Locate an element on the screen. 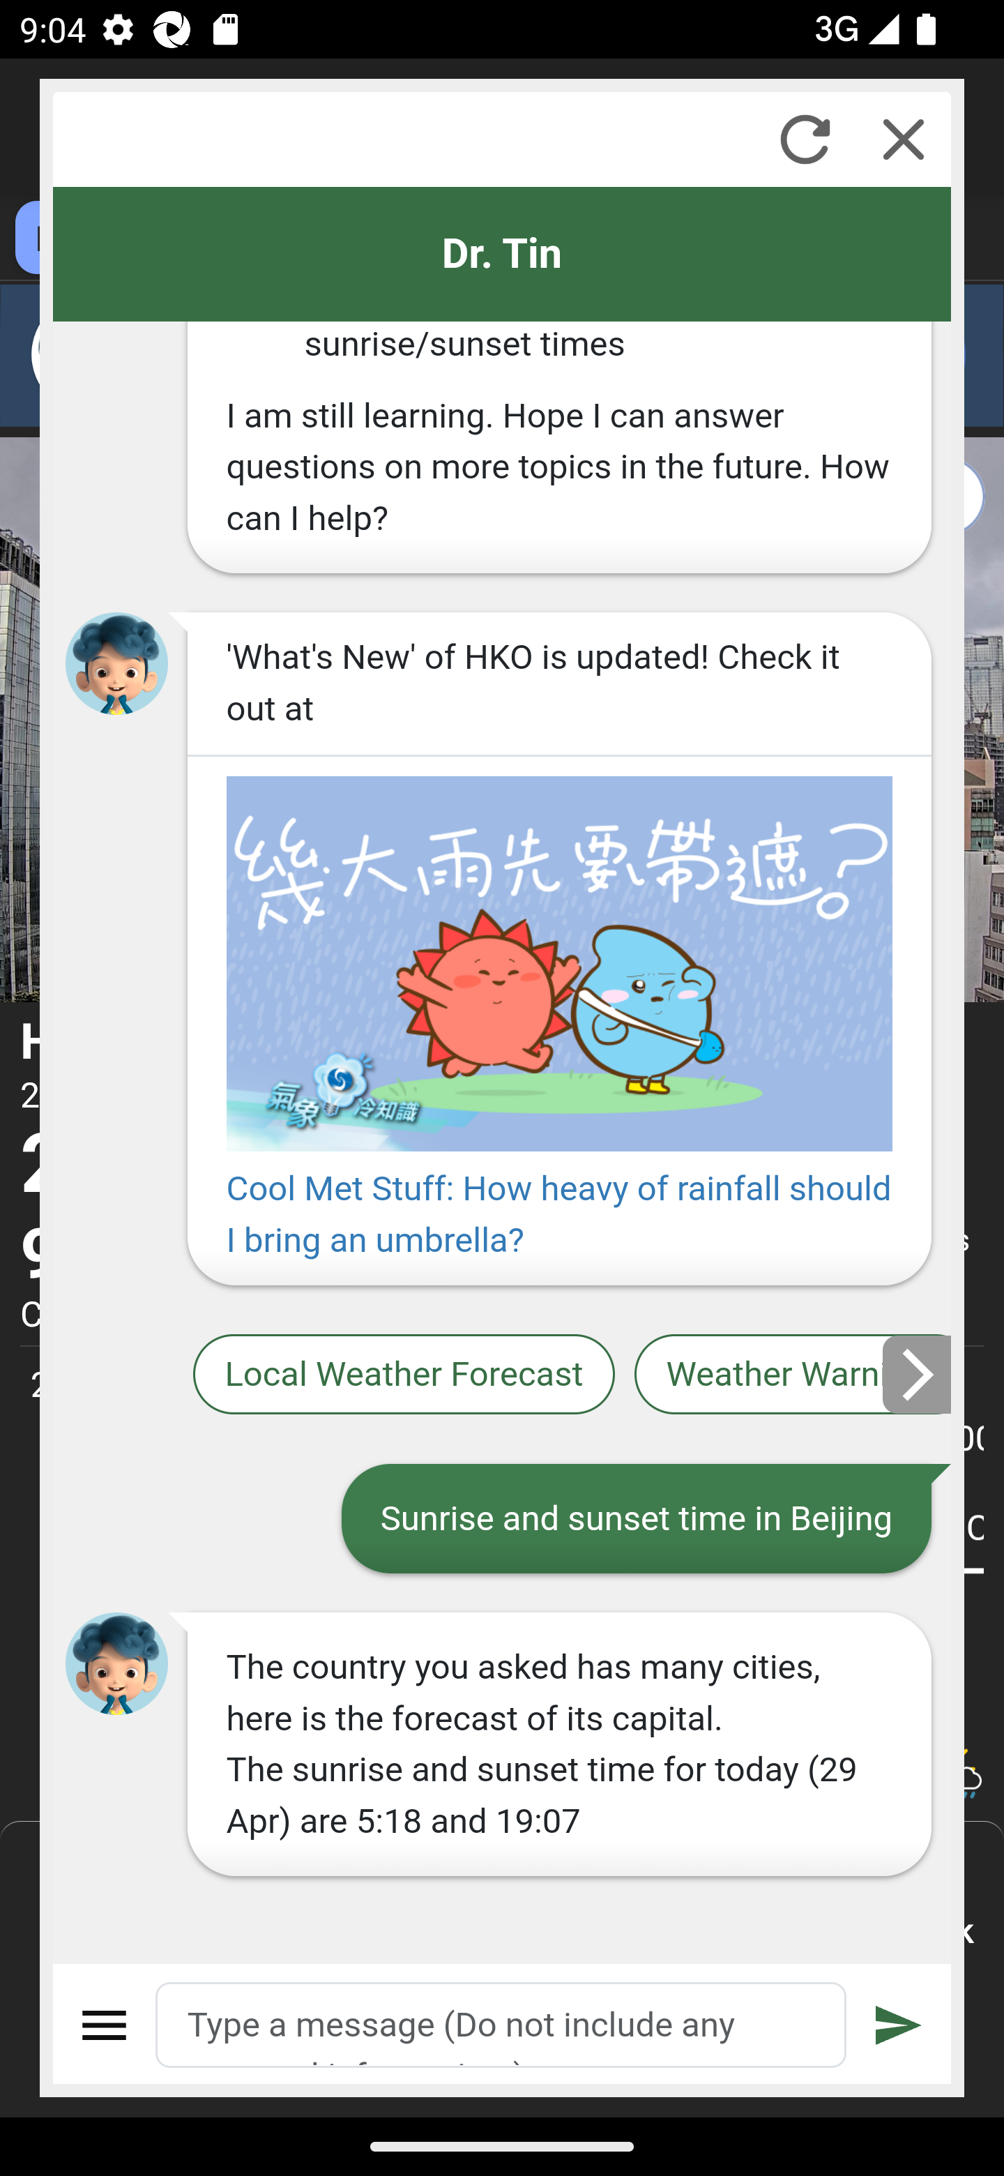 Image resolution: width=1004 pixels, height=2176 pixels. Refresh is located at coordinates (805, 139).